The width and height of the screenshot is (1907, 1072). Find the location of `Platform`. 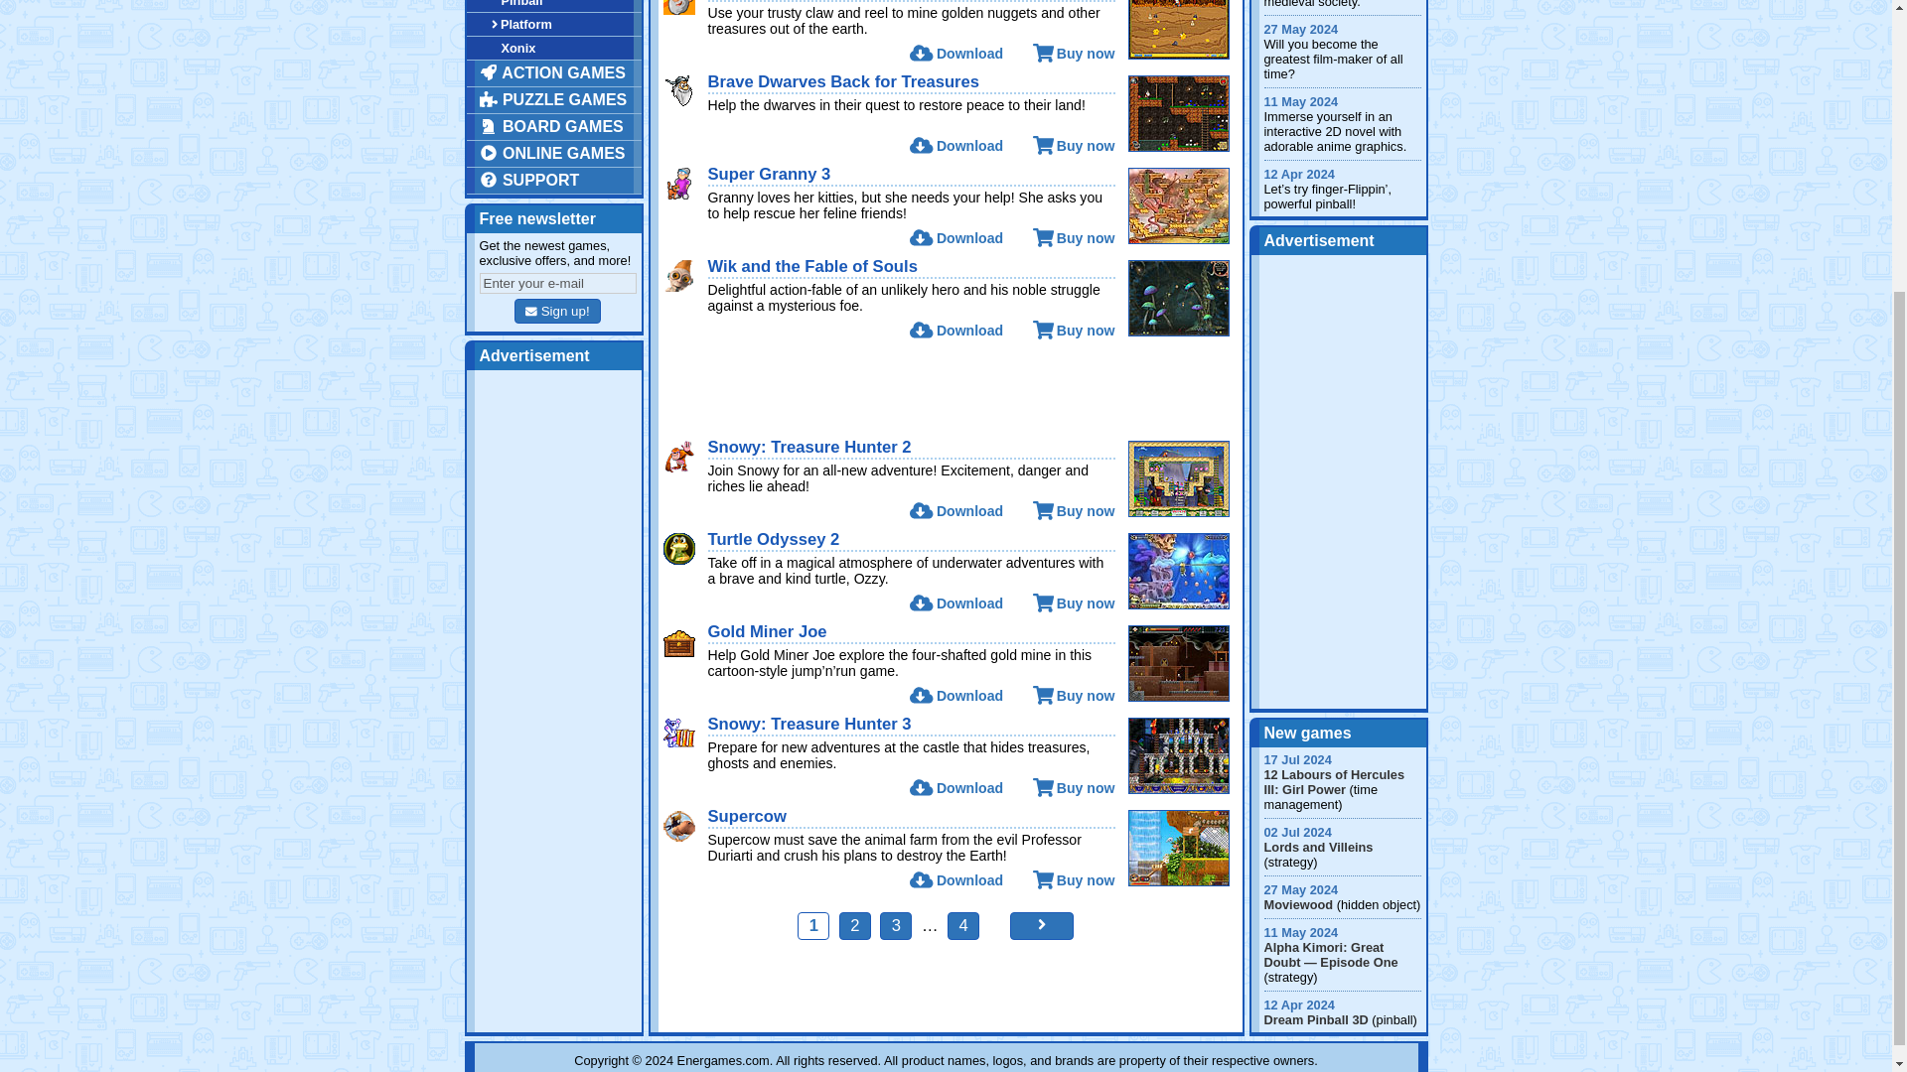

Platform is located at coordinates (554, 24).